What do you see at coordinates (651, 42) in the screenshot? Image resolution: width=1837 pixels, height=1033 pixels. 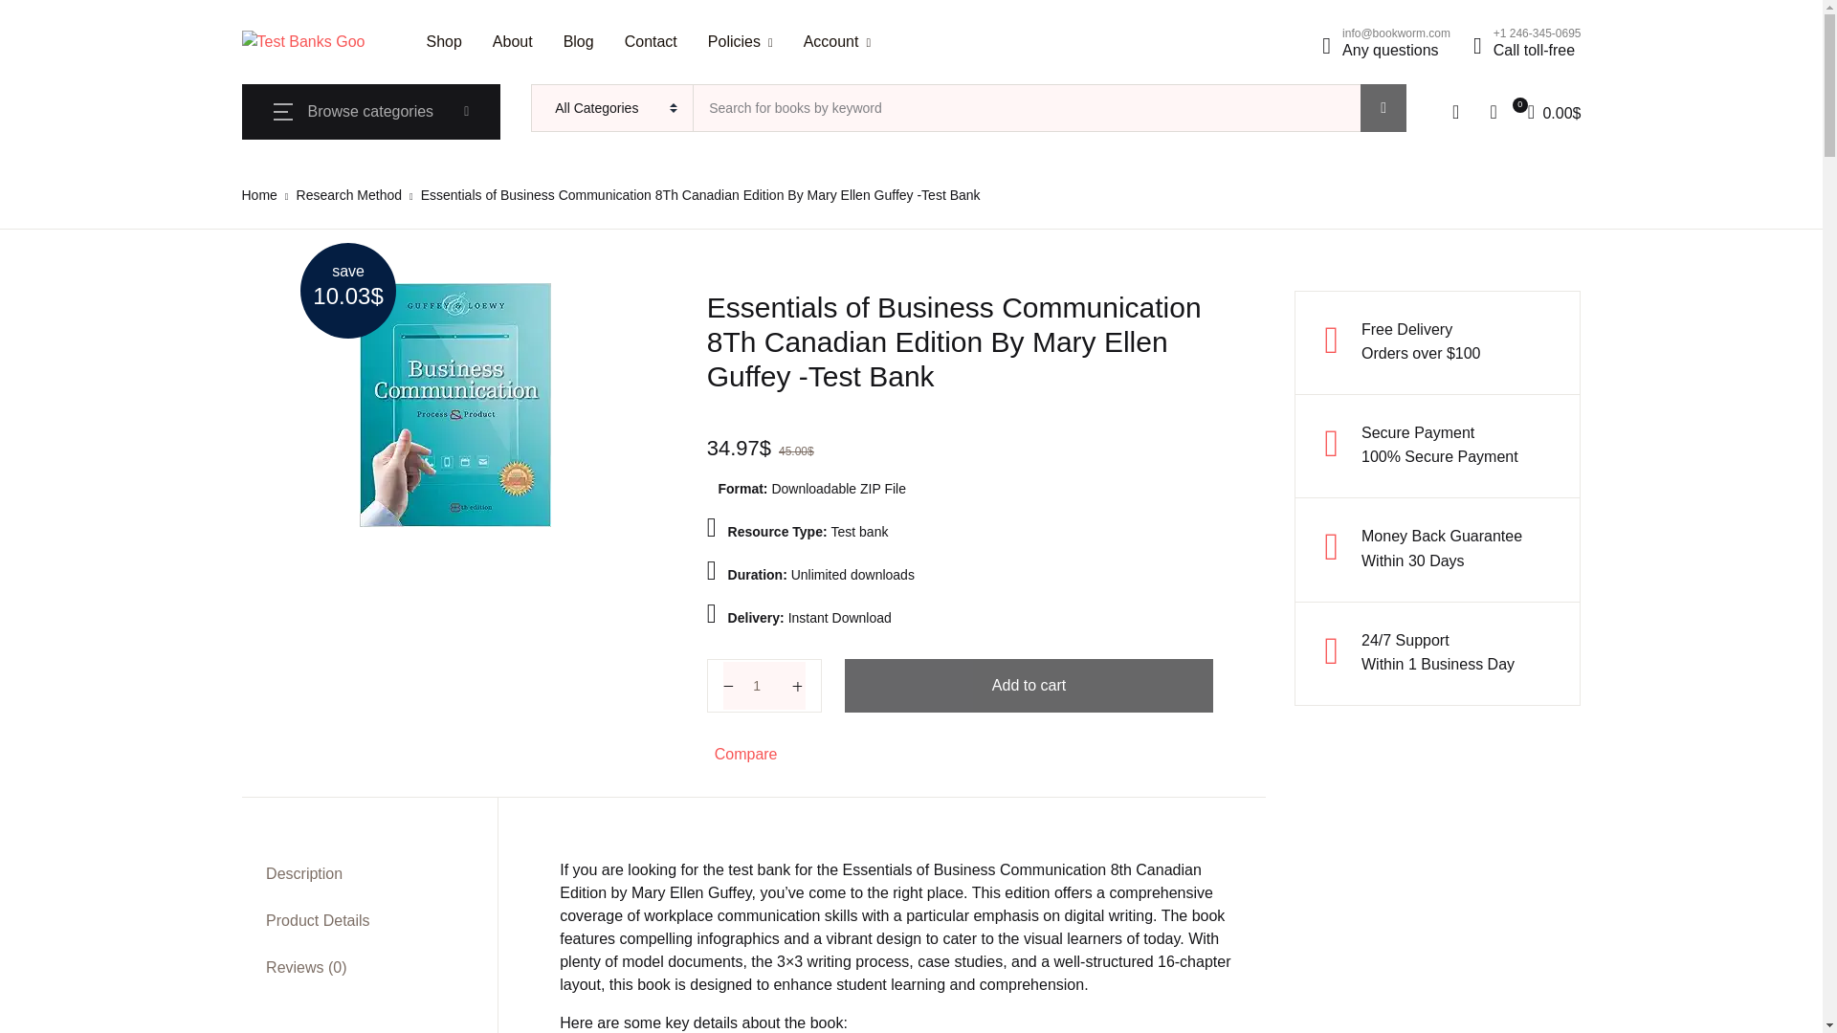 I see `Contact` at bounding box center [651, 42].